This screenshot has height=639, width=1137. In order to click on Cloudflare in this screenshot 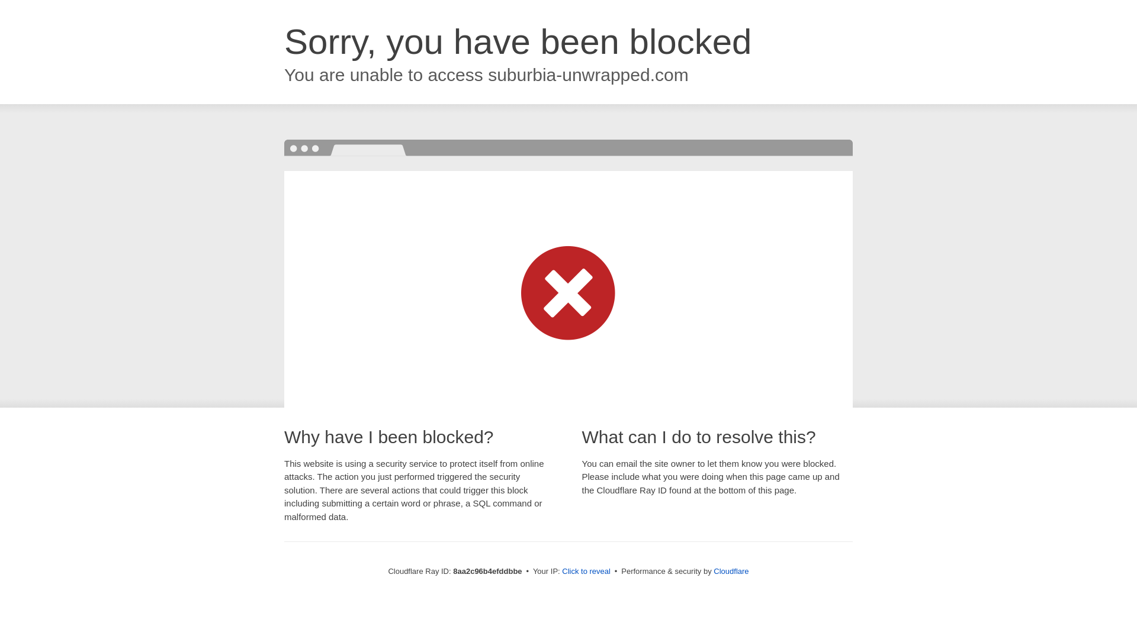, I will do `click(731, 571)`.